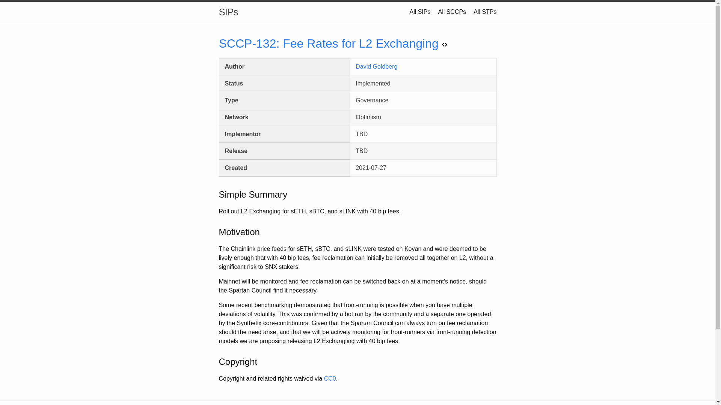 Image resolution: width=721 pixels, height=405 pixels. Describe the element at coordinates (228, 12) in the screenshot. I see `SIPs` at that location.